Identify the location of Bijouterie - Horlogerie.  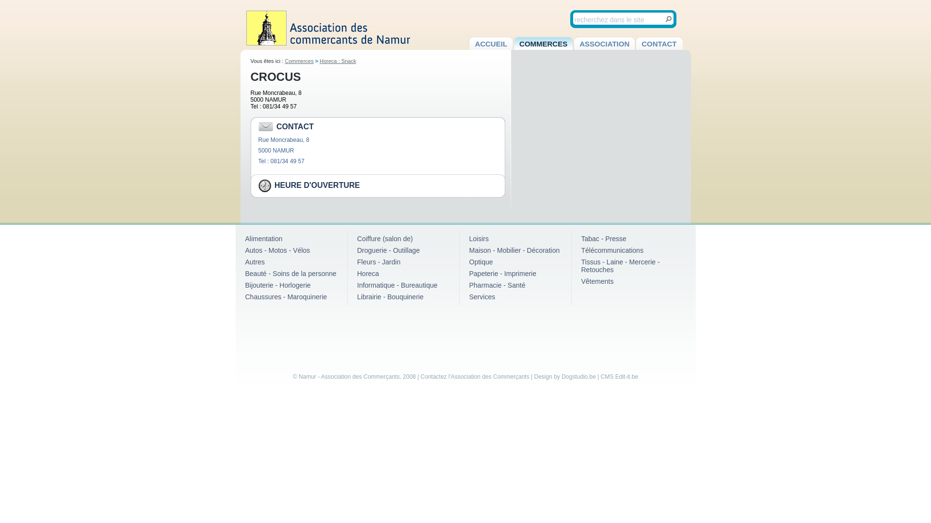
(278, 285).